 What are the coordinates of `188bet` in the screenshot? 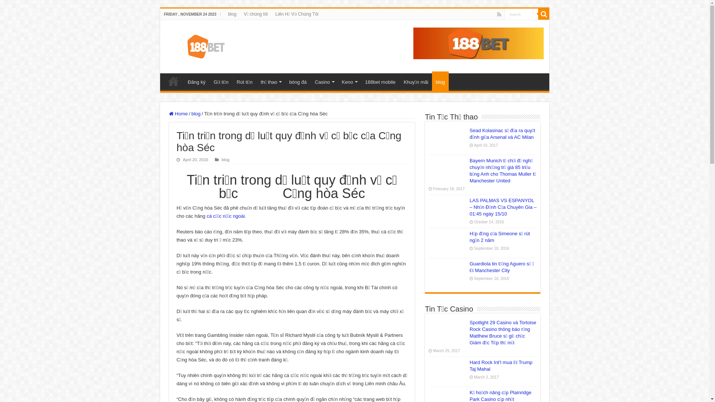 It's located at (174, 81).